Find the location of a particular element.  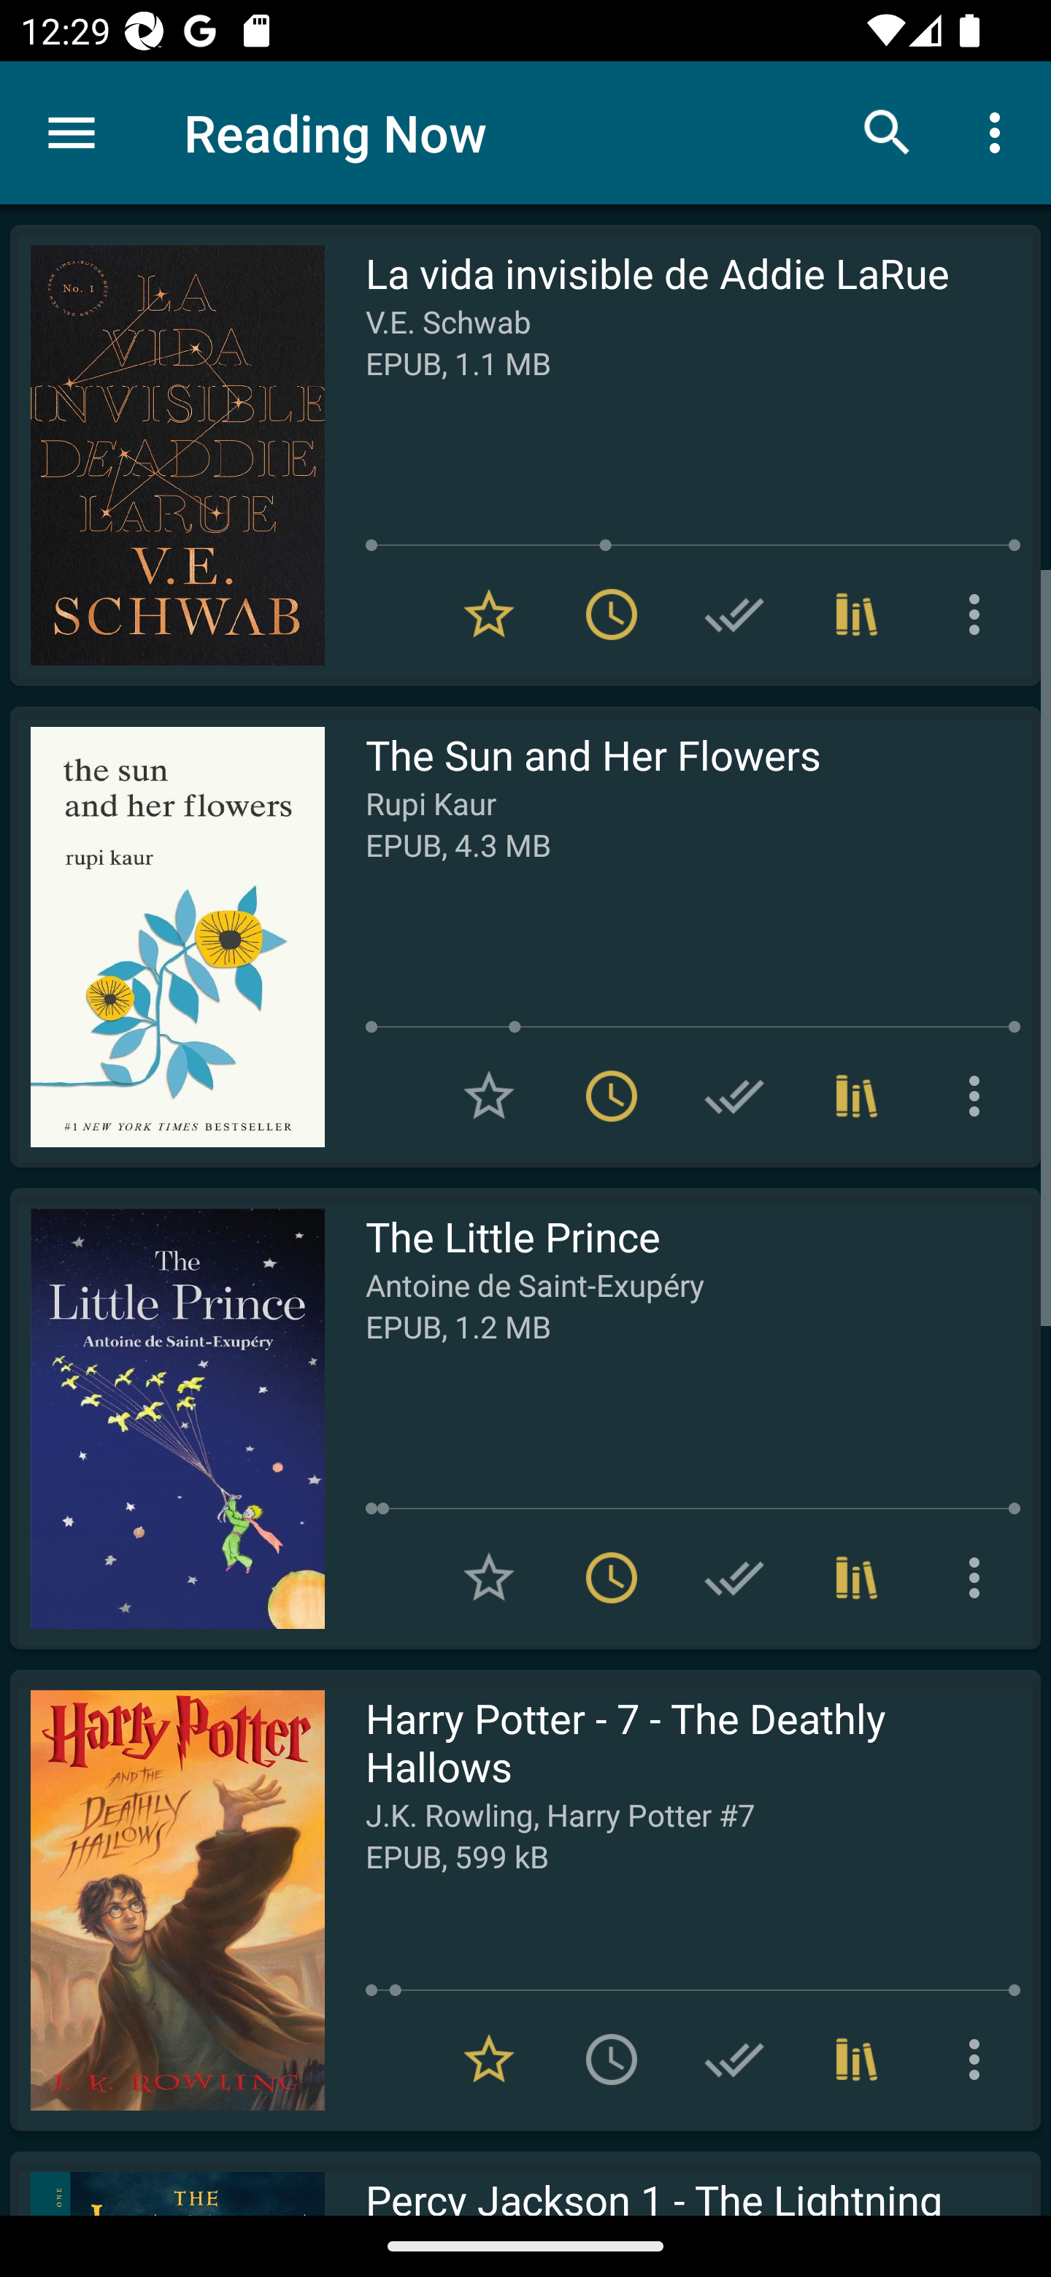

Collections (1) is located at coordinates (857, 1095).